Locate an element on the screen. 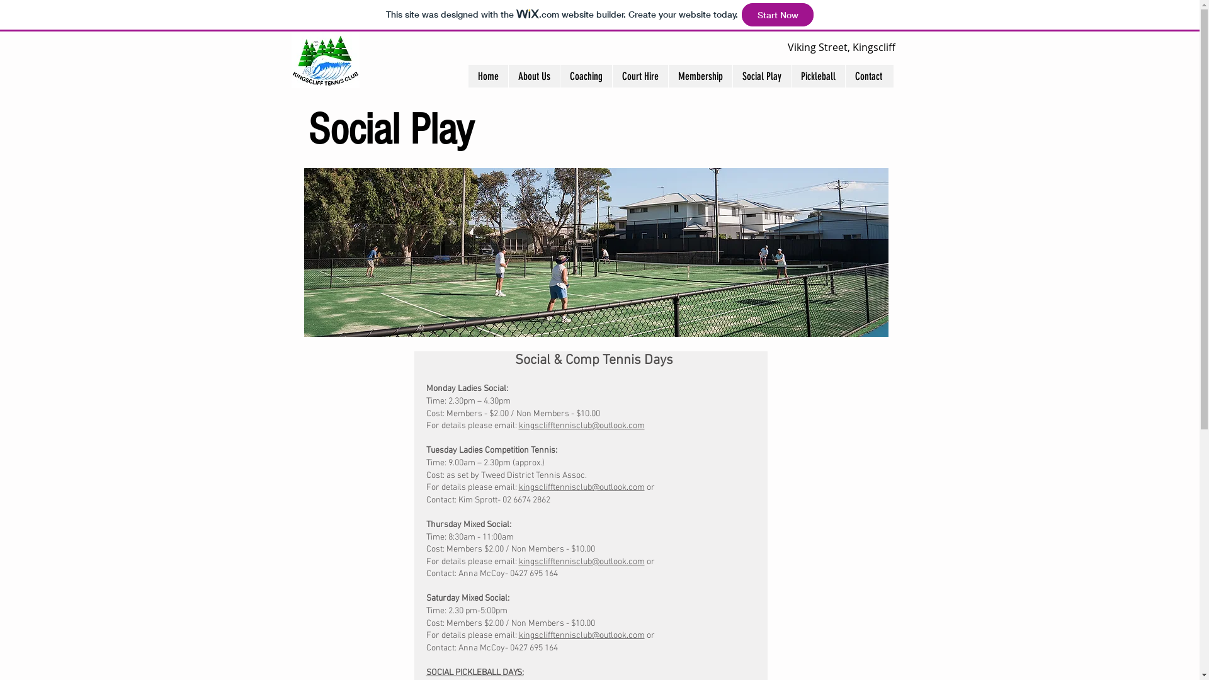 This screenshot has height=680, width=1209. Pickleball is located at coordinates (818, 76).